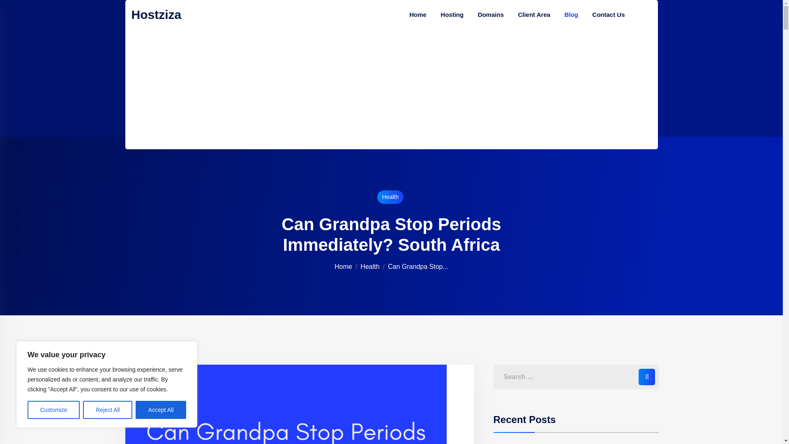  Describe the element at coordinates (53, 410) in the screenshot. I see `Customize` at that location.